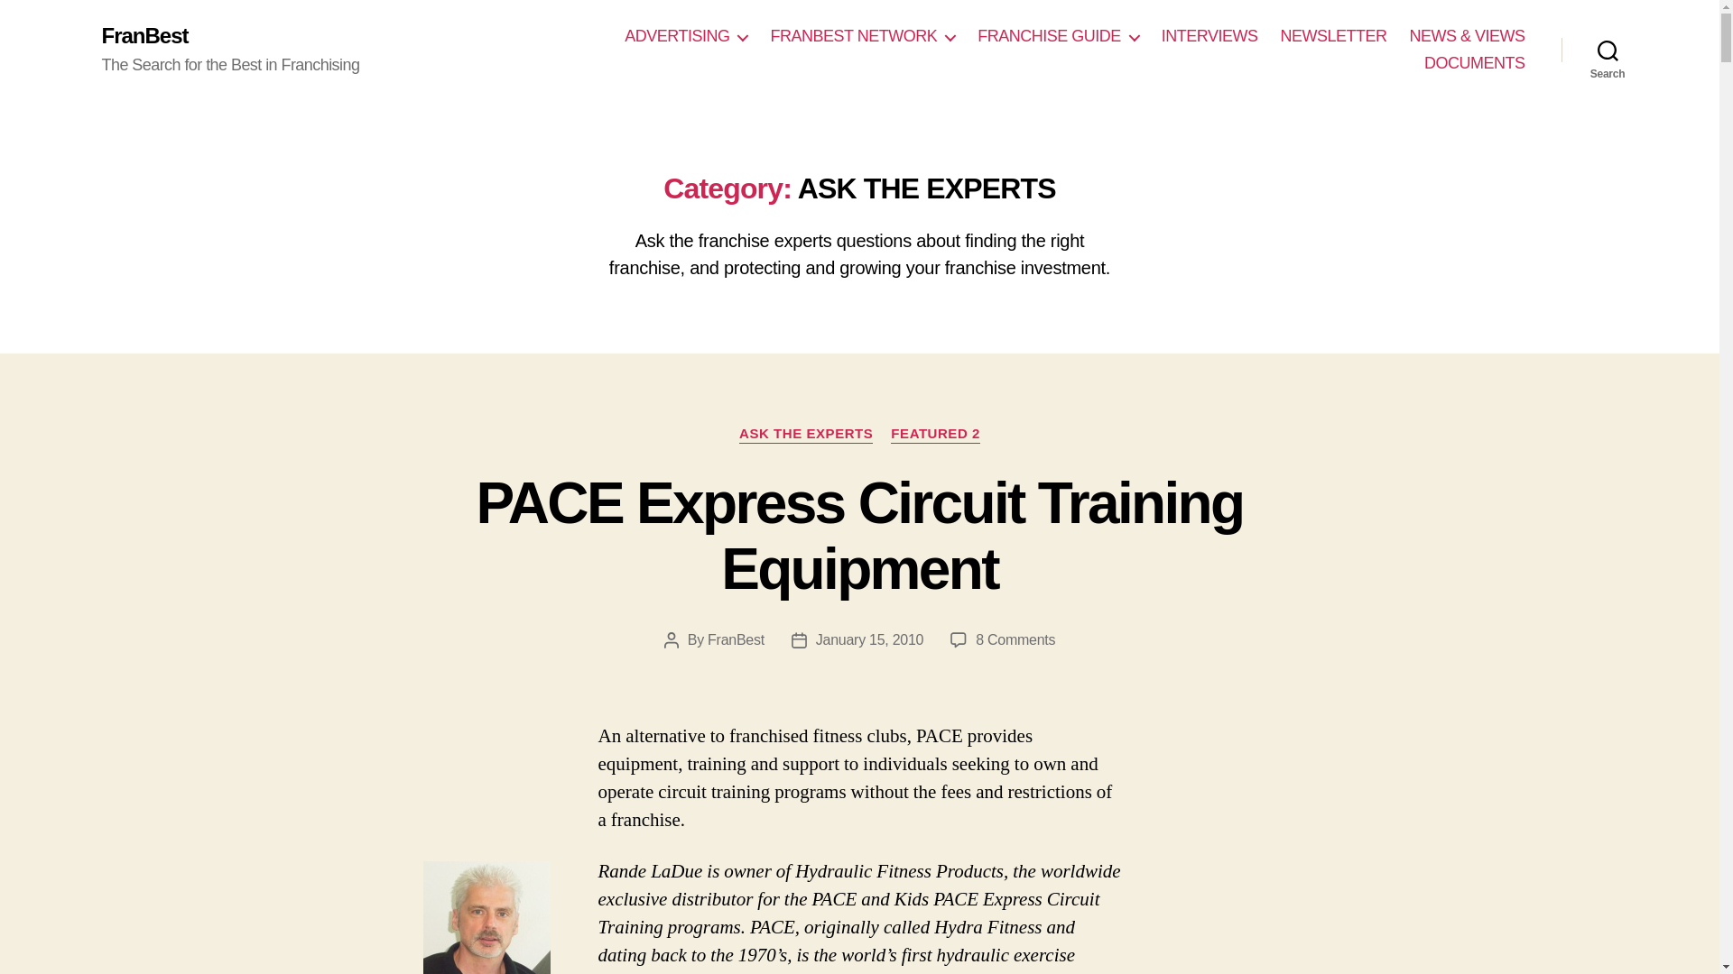 This screenshot has width=1733, height=974. What do you see at coordinates (685, 36) in the screenshot?
I see `ADVERTISING` at bounding box center [685, 36].